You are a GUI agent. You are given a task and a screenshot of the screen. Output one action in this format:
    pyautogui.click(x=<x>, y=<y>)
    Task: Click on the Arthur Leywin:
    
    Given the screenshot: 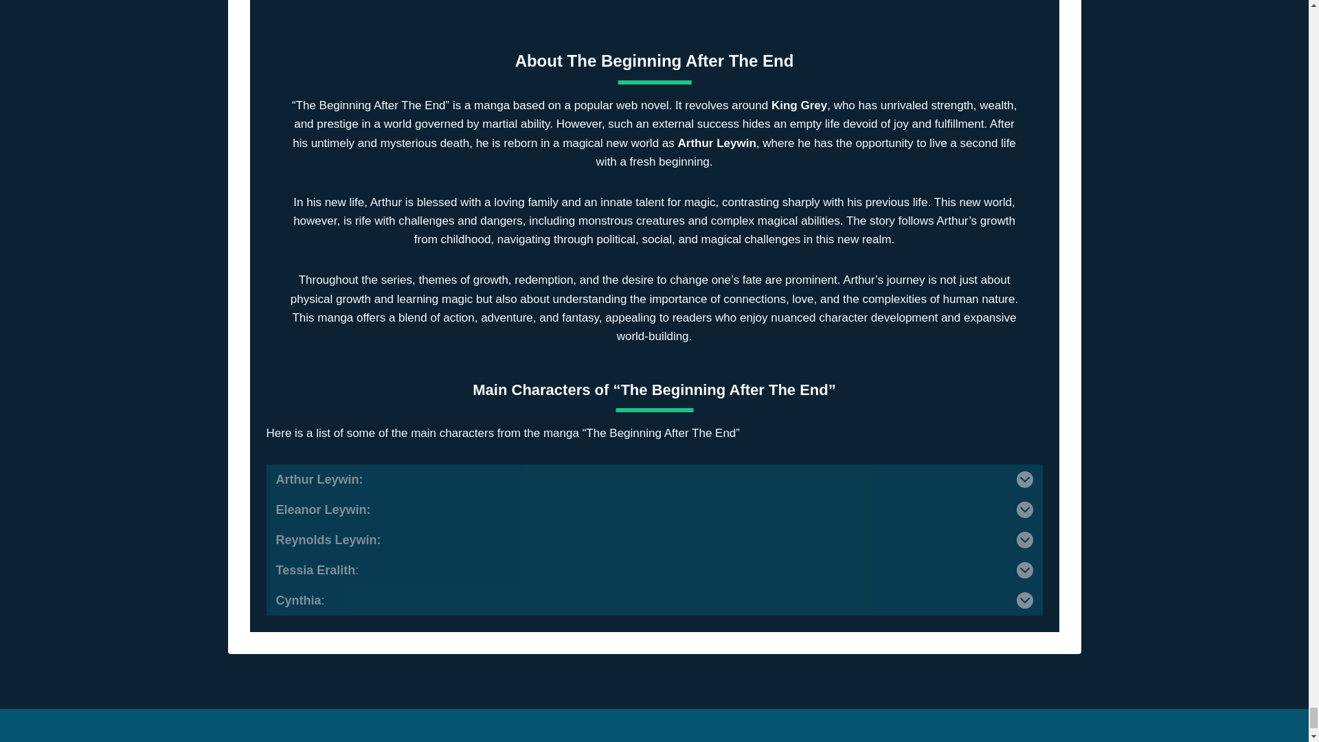 What is the action you would take?
    pyautogui.click(x=654, y=480)
    